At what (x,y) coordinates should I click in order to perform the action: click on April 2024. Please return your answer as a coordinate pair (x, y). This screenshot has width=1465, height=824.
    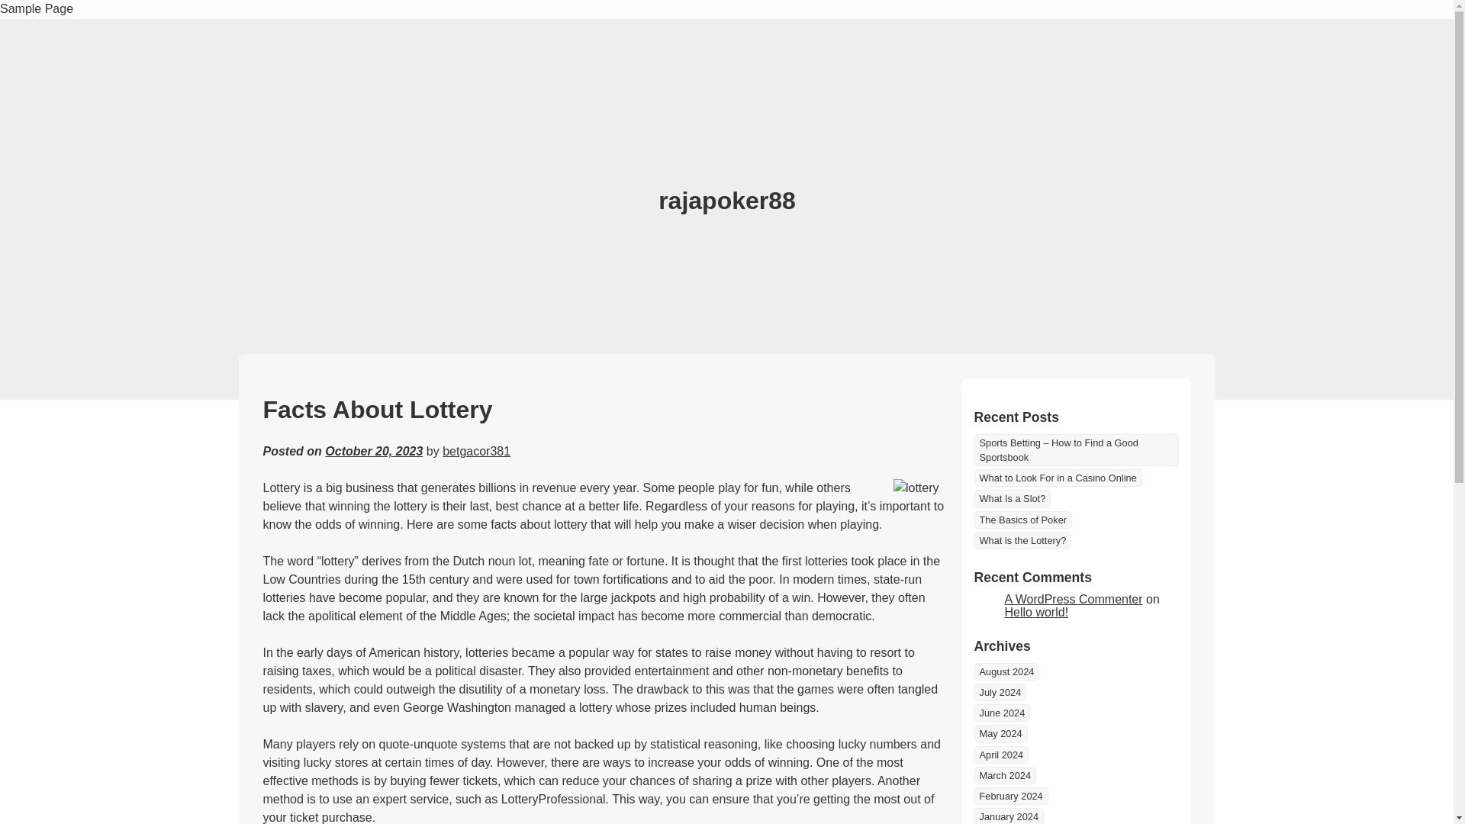
    Looking at the image, I should click on (1001, 755).